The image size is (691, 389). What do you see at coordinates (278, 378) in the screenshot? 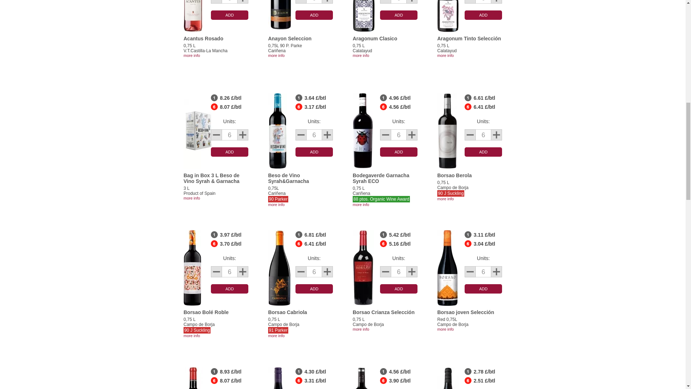
I see `Care Tinto sobre Lias Roble` at bounding box center [278, 378].